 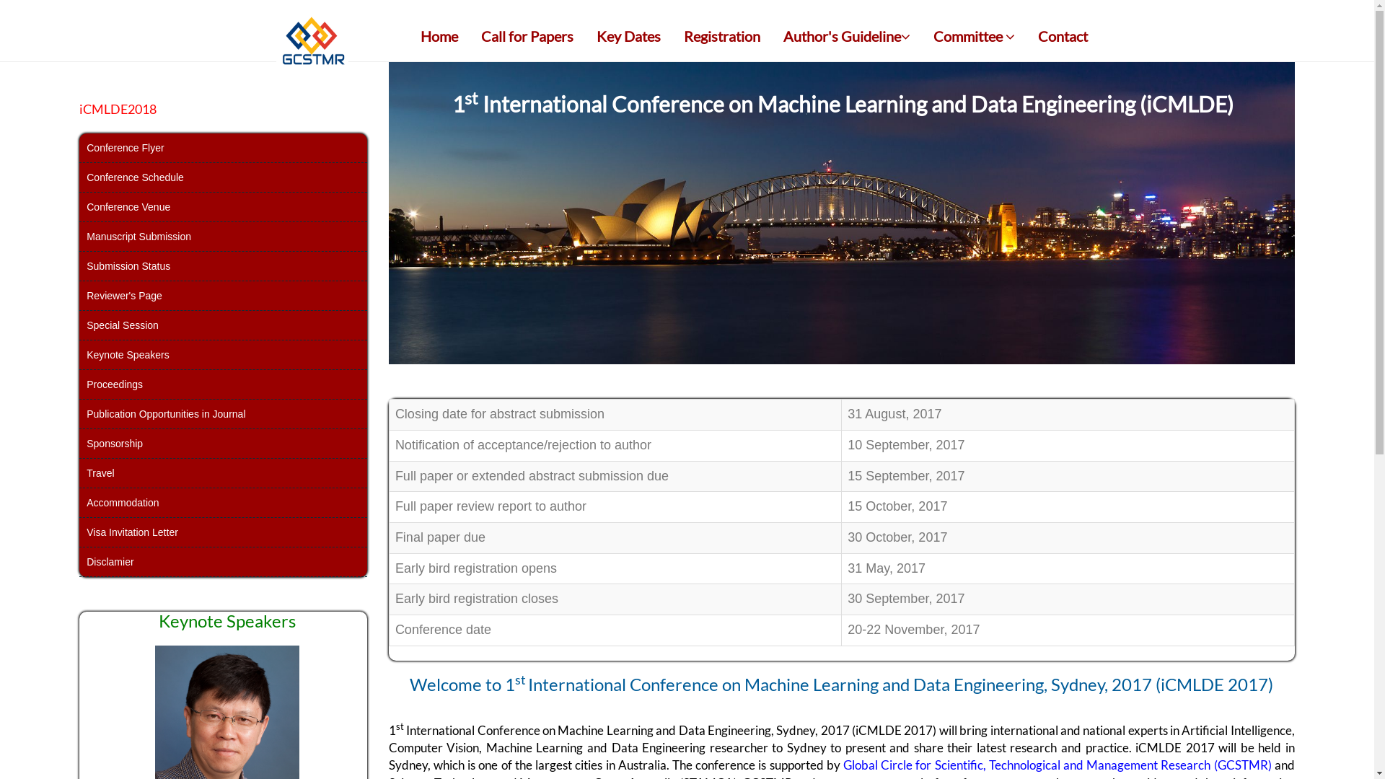 What do you see at coordinates (223, 296) in the screenshot?
I see `Reviewer's Page` at bounding box center [223, 296].